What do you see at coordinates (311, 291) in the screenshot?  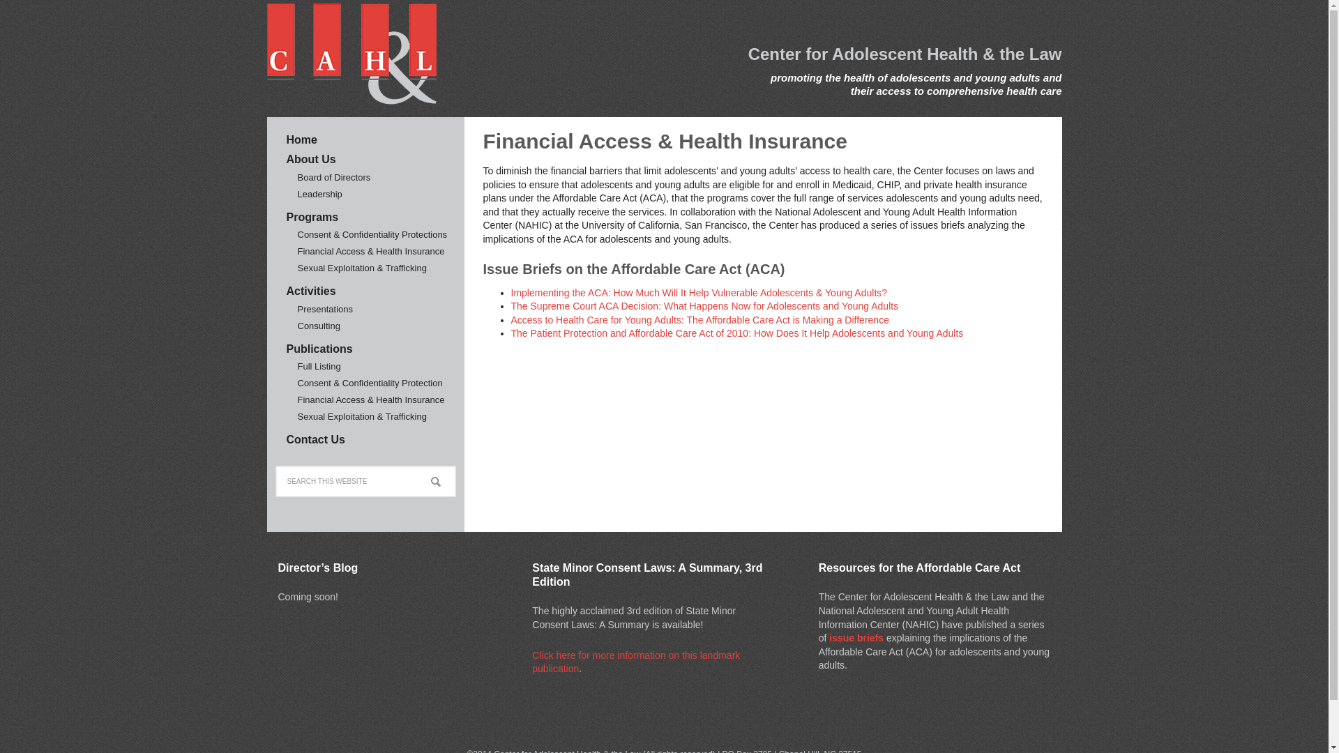 I see `Activities` at bounding box center [311, 291].